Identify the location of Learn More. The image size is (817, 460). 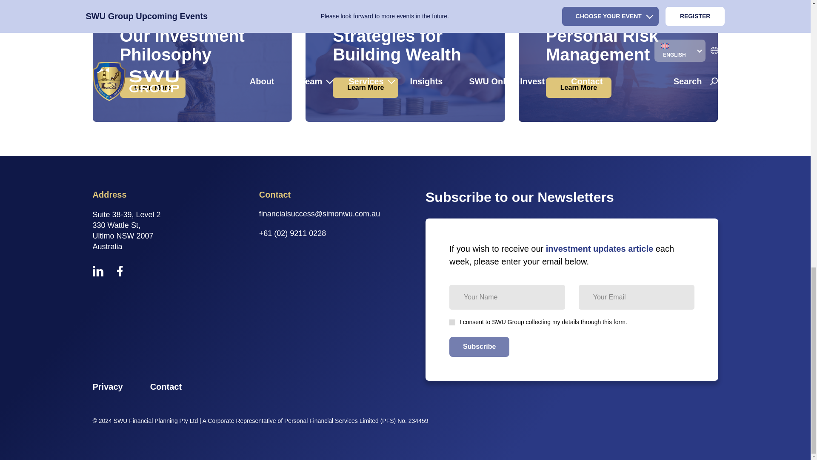
(365, 87).